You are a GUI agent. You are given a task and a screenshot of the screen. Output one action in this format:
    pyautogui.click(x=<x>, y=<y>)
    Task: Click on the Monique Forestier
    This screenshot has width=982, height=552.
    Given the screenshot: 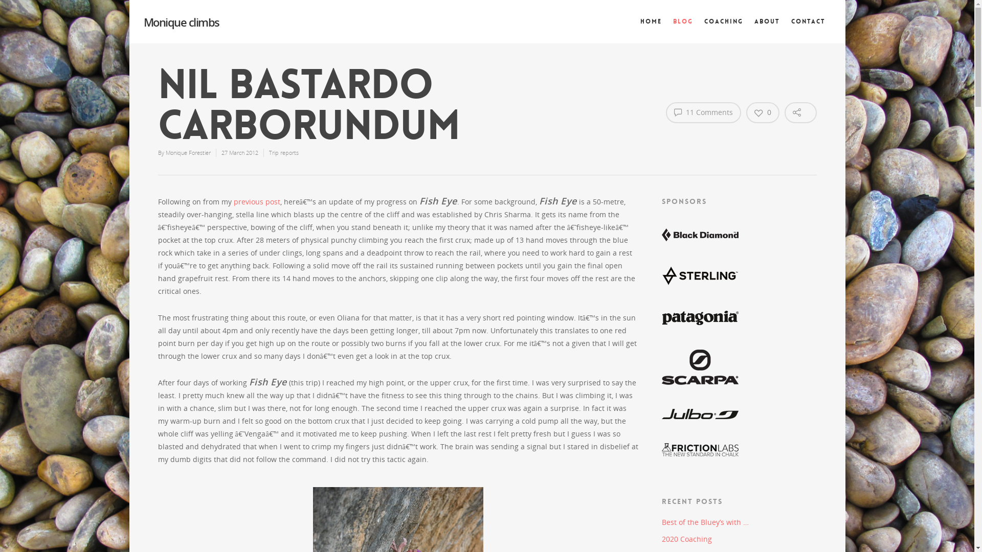 What is the action you would take?
    pyautogui.click(x=188, y=152)
    